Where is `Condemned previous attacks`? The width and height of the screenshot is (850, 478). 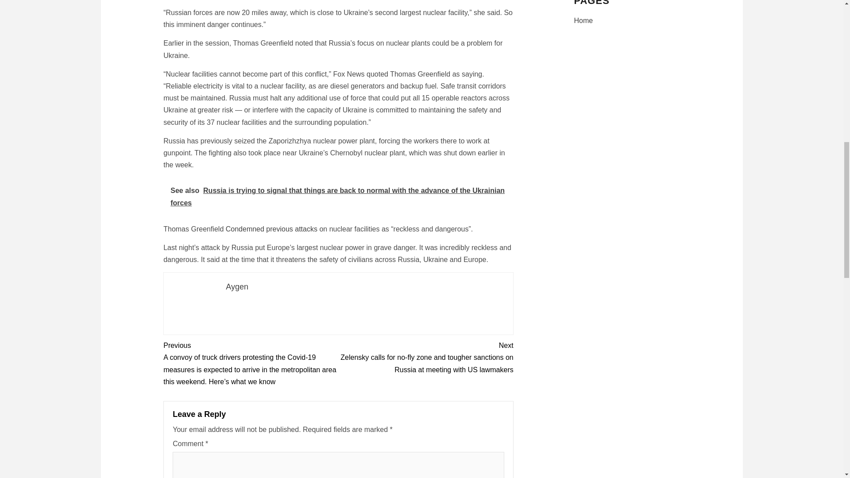 Condemned previous attacks is located at coordinates (271, 228).